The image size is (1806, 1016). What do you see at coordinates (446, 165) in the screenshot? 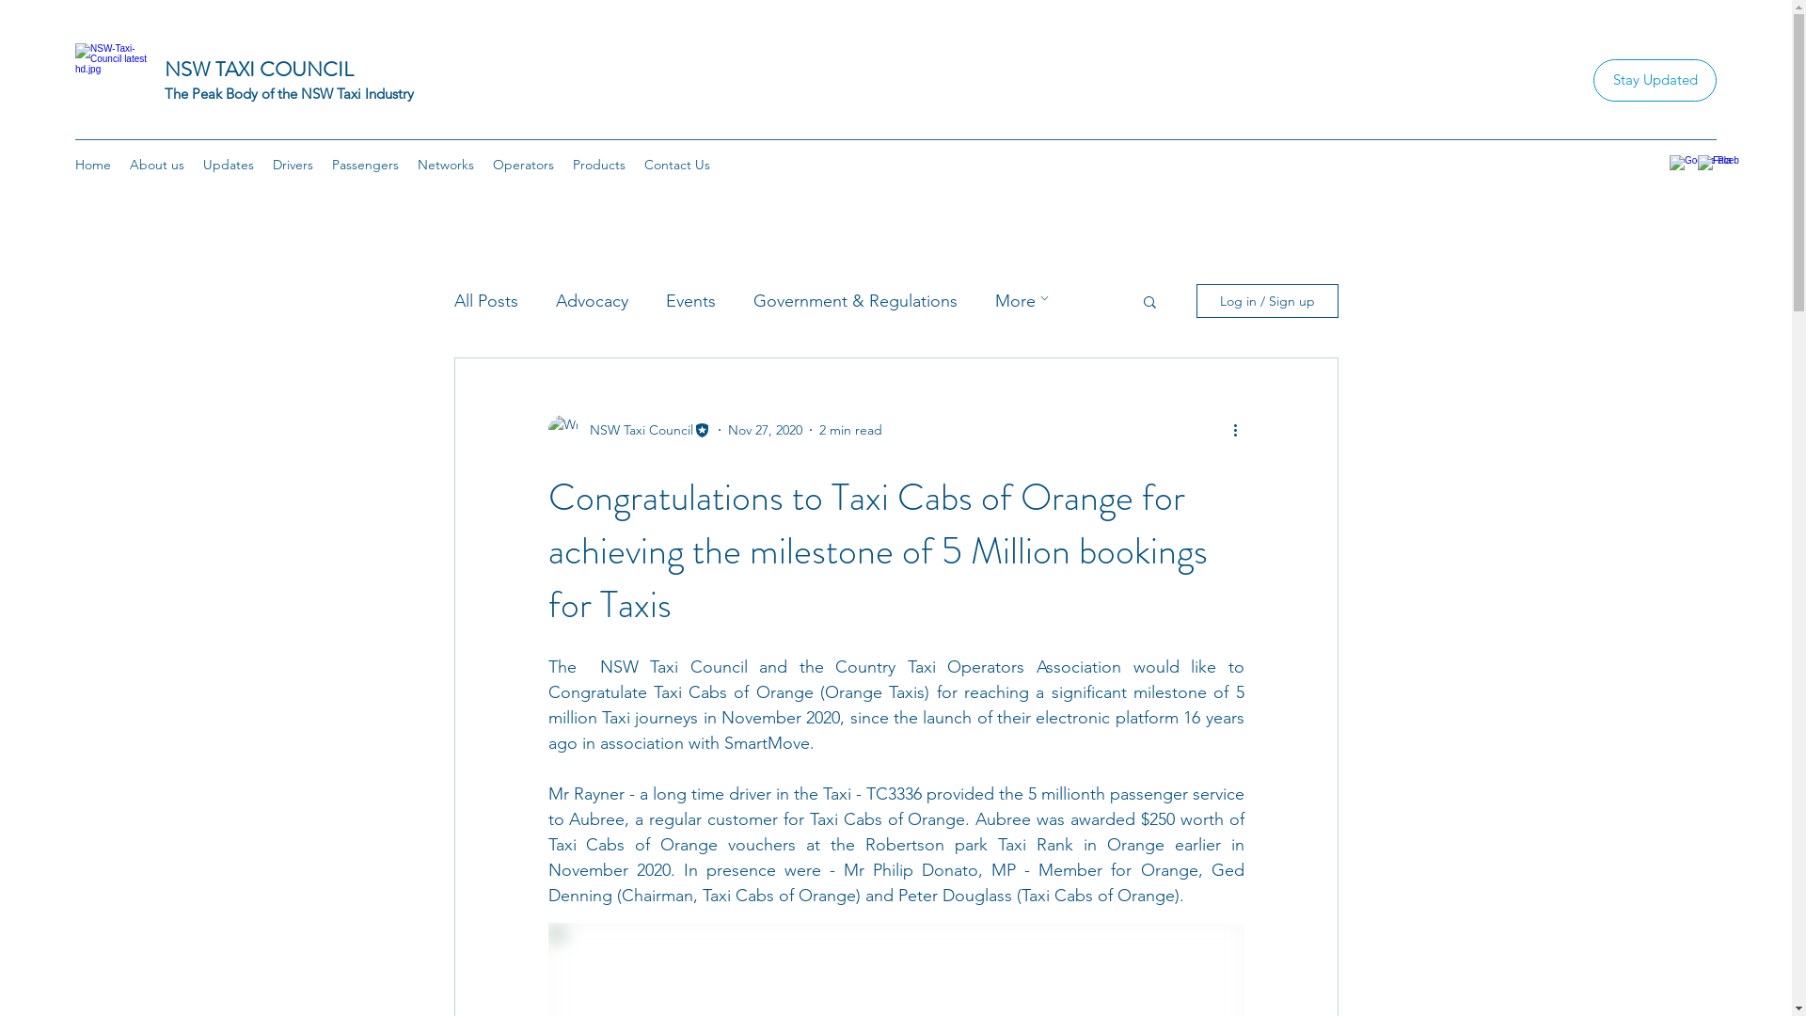
I see `Networks` at bounding box center [446, 165].